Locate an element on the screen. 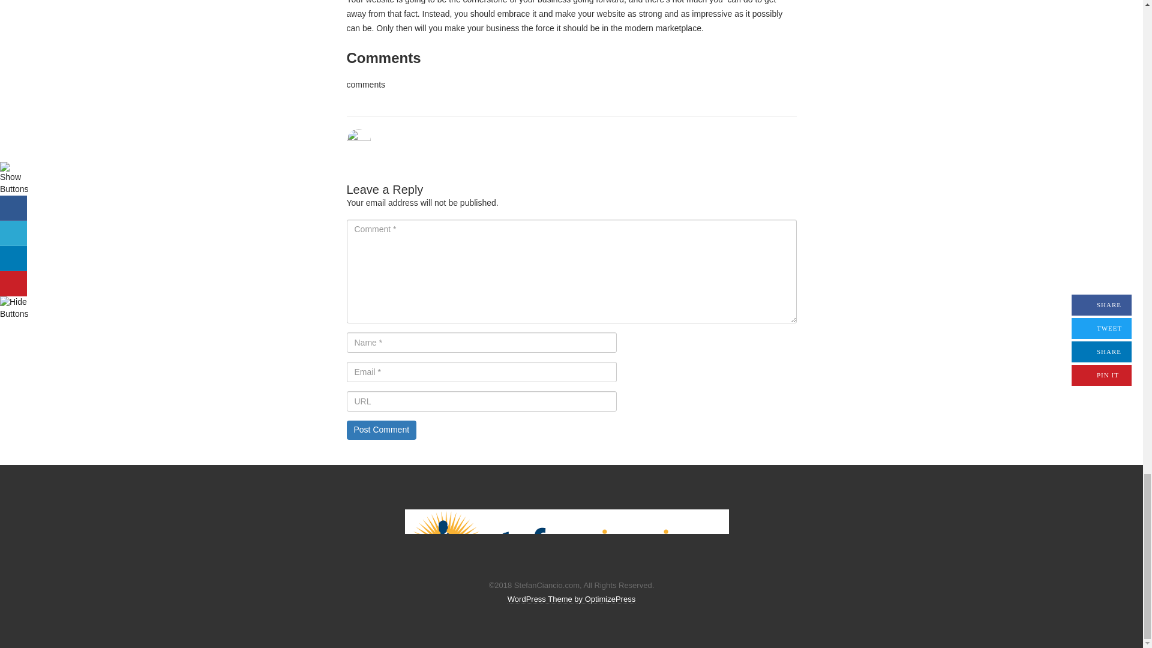 The width and height of the screenshot is (1152, 648). Post Comment is located at coordinates (382, 430).